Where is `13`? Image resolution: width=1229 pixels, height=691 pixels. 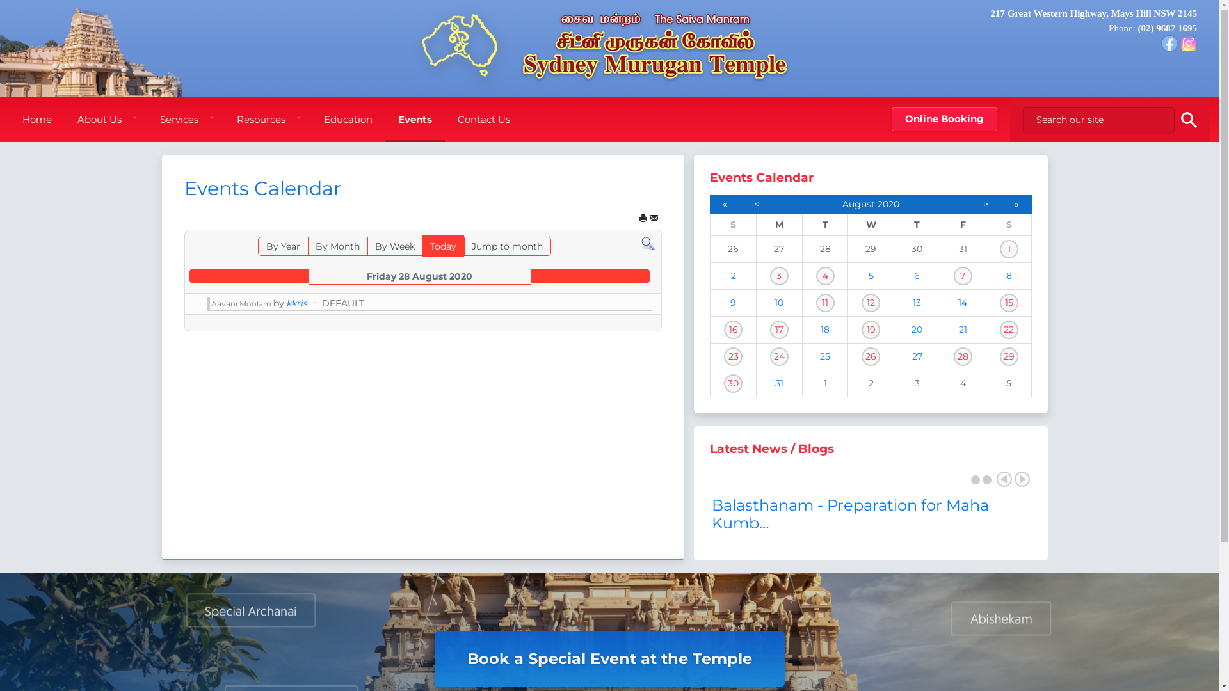 13 is located at coordinates (917, 303).